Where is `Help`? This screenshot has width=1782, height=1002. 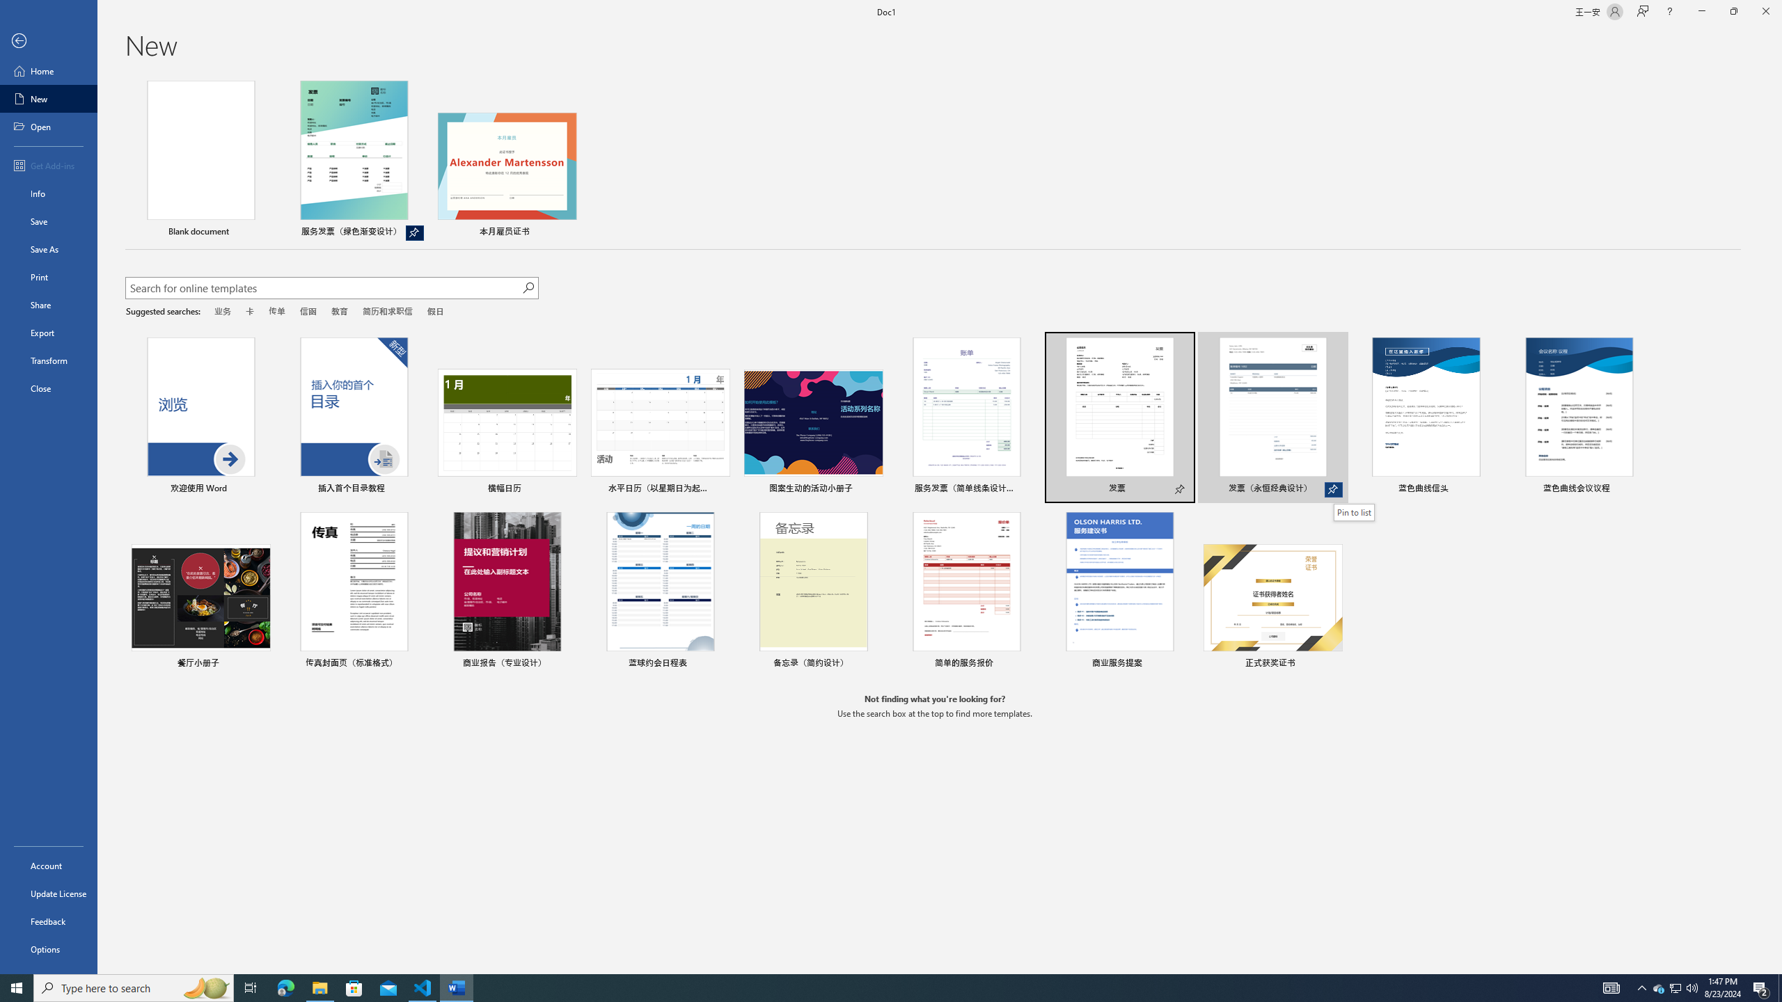
Help is located at coordinates (1669, 12).